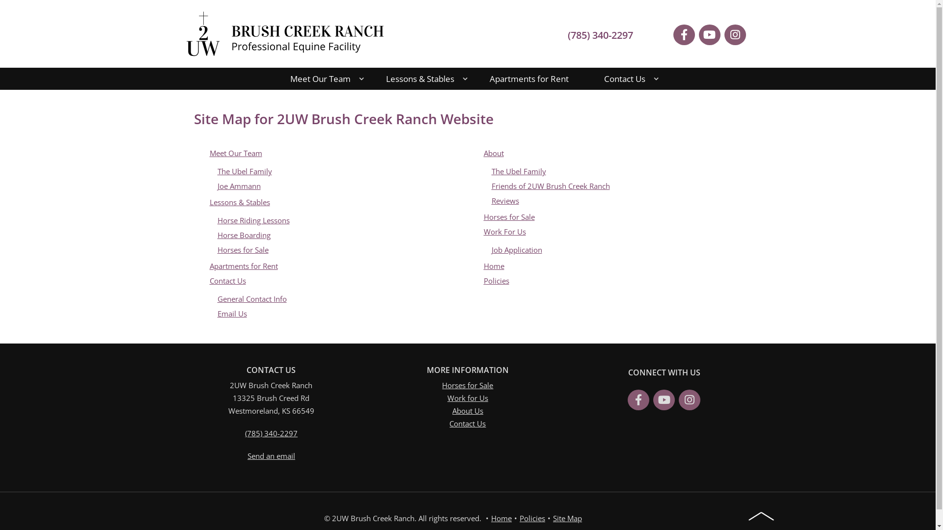 Image resolution: width=943 pixels, height=530 pixels. What do you see at coordinates (271, 456) in the screenshot?
I see `Send an email` at bounding box center [271, 456].